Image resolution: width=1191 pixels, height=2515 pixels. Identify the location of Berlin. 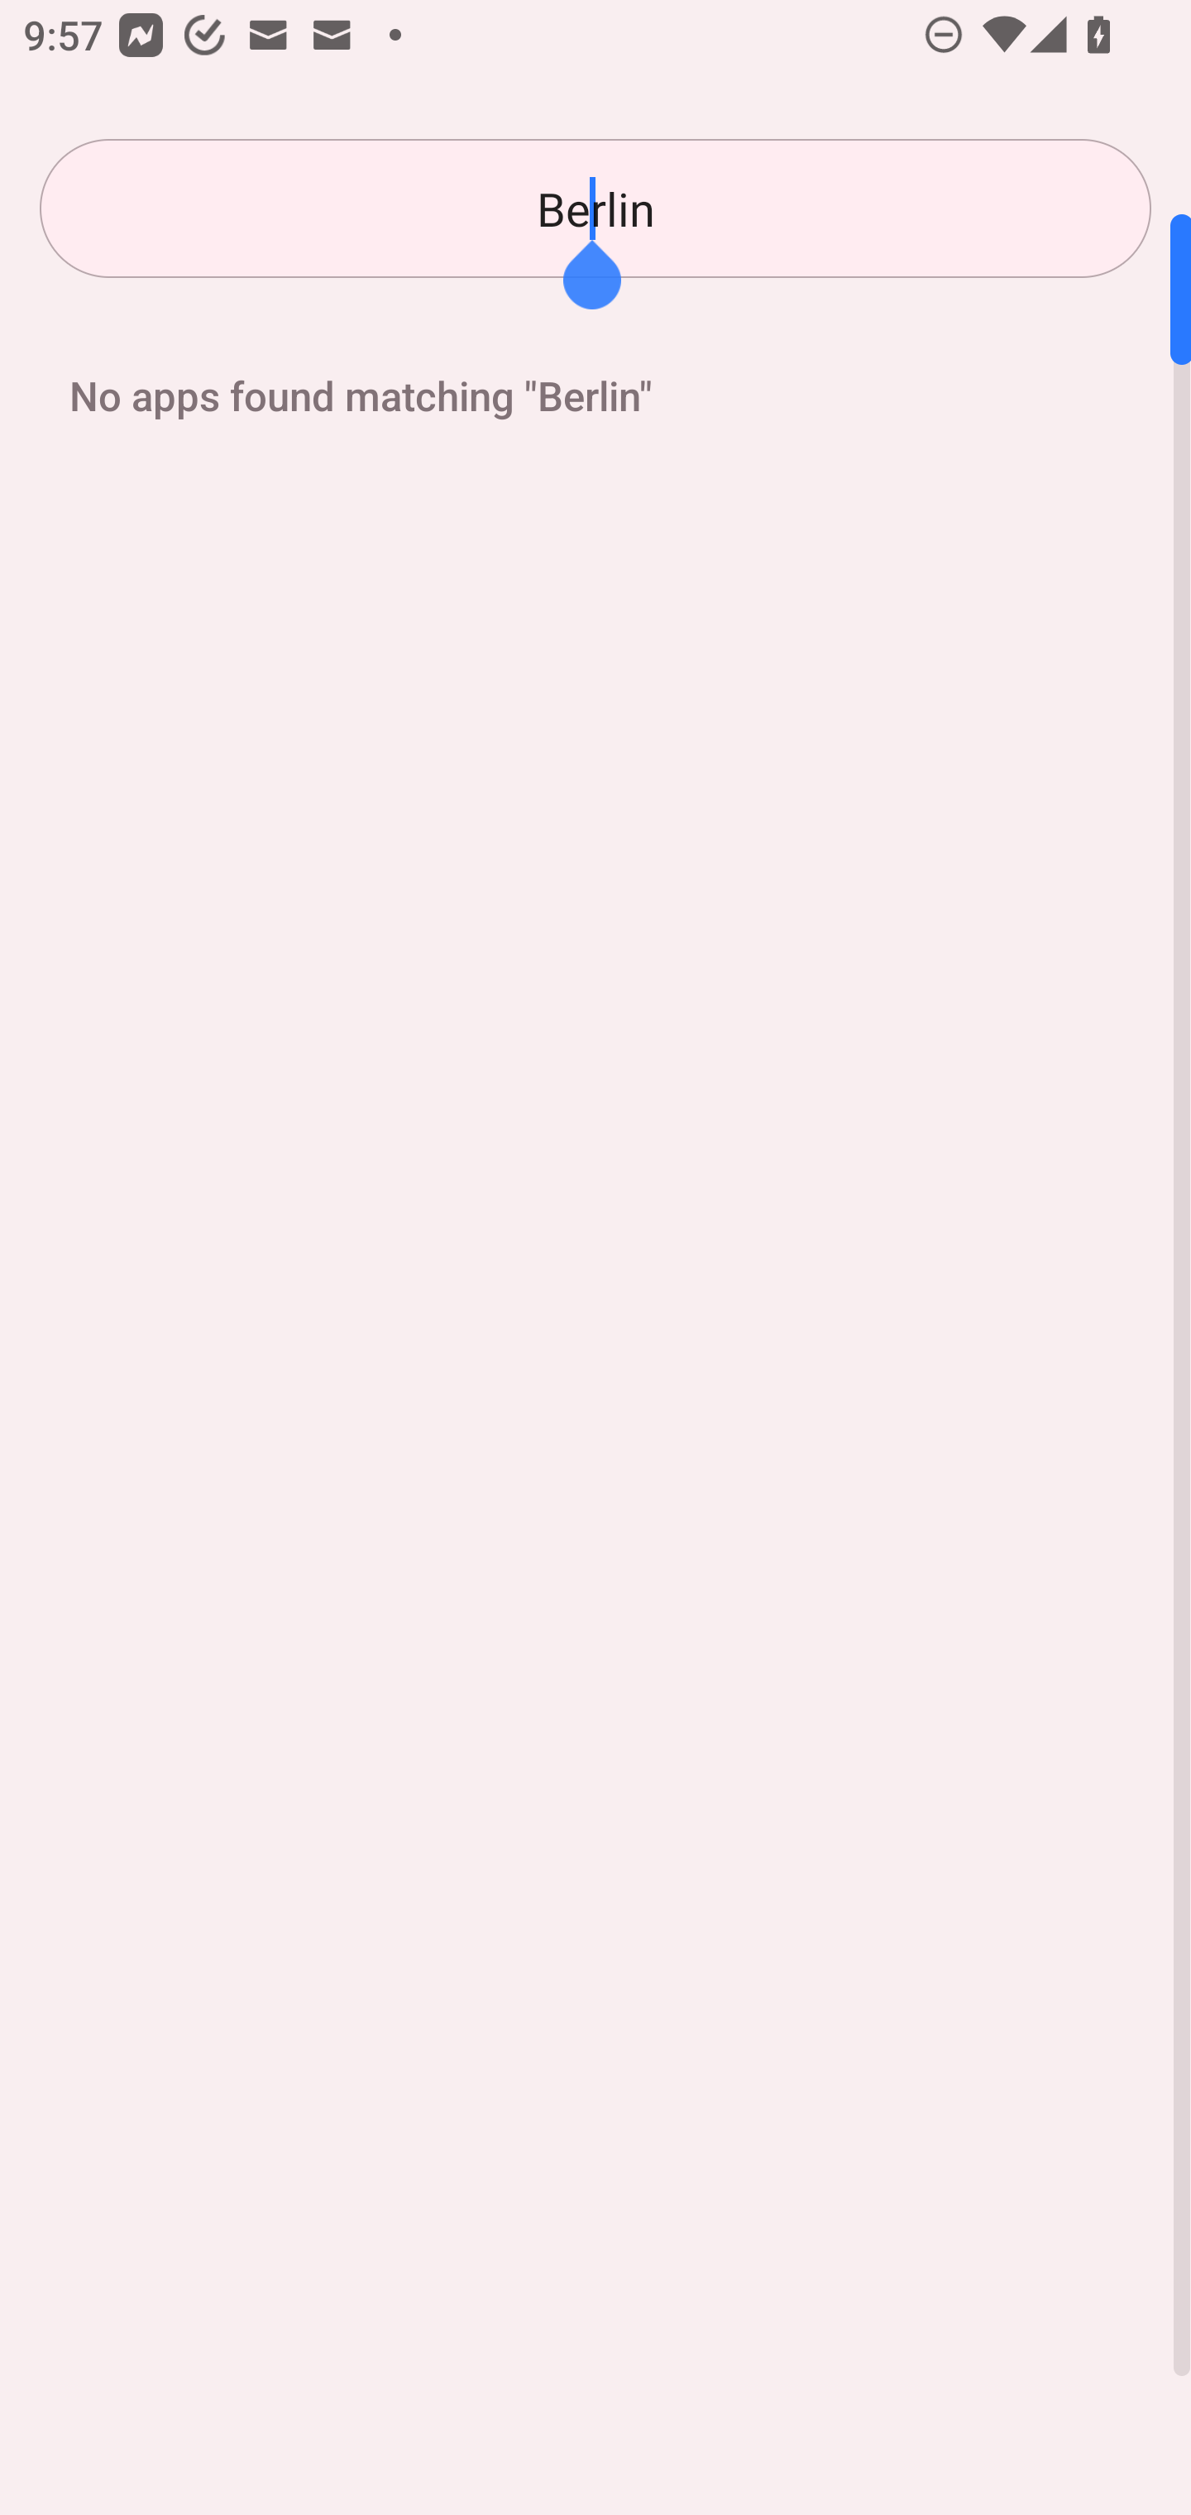
(595, 208).